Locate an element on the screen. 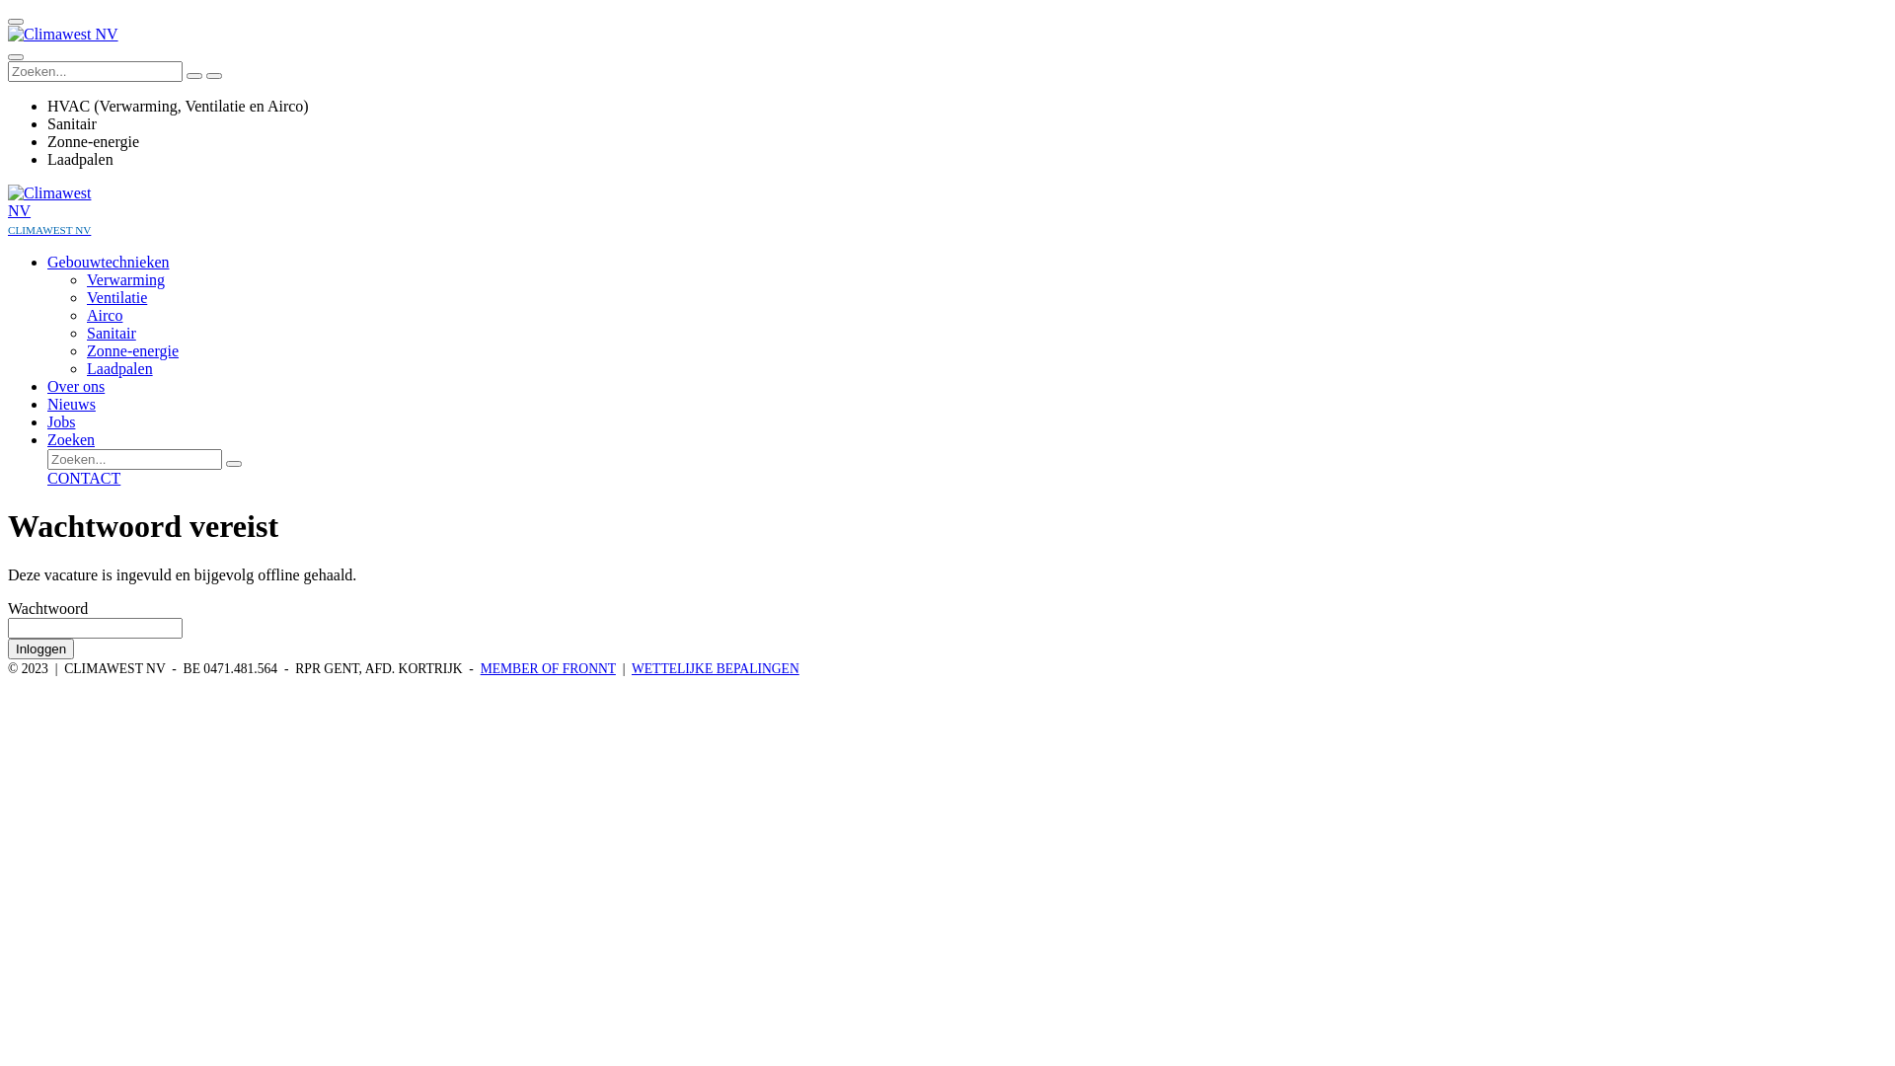  Verwarming is located at coordinates (126, 280).